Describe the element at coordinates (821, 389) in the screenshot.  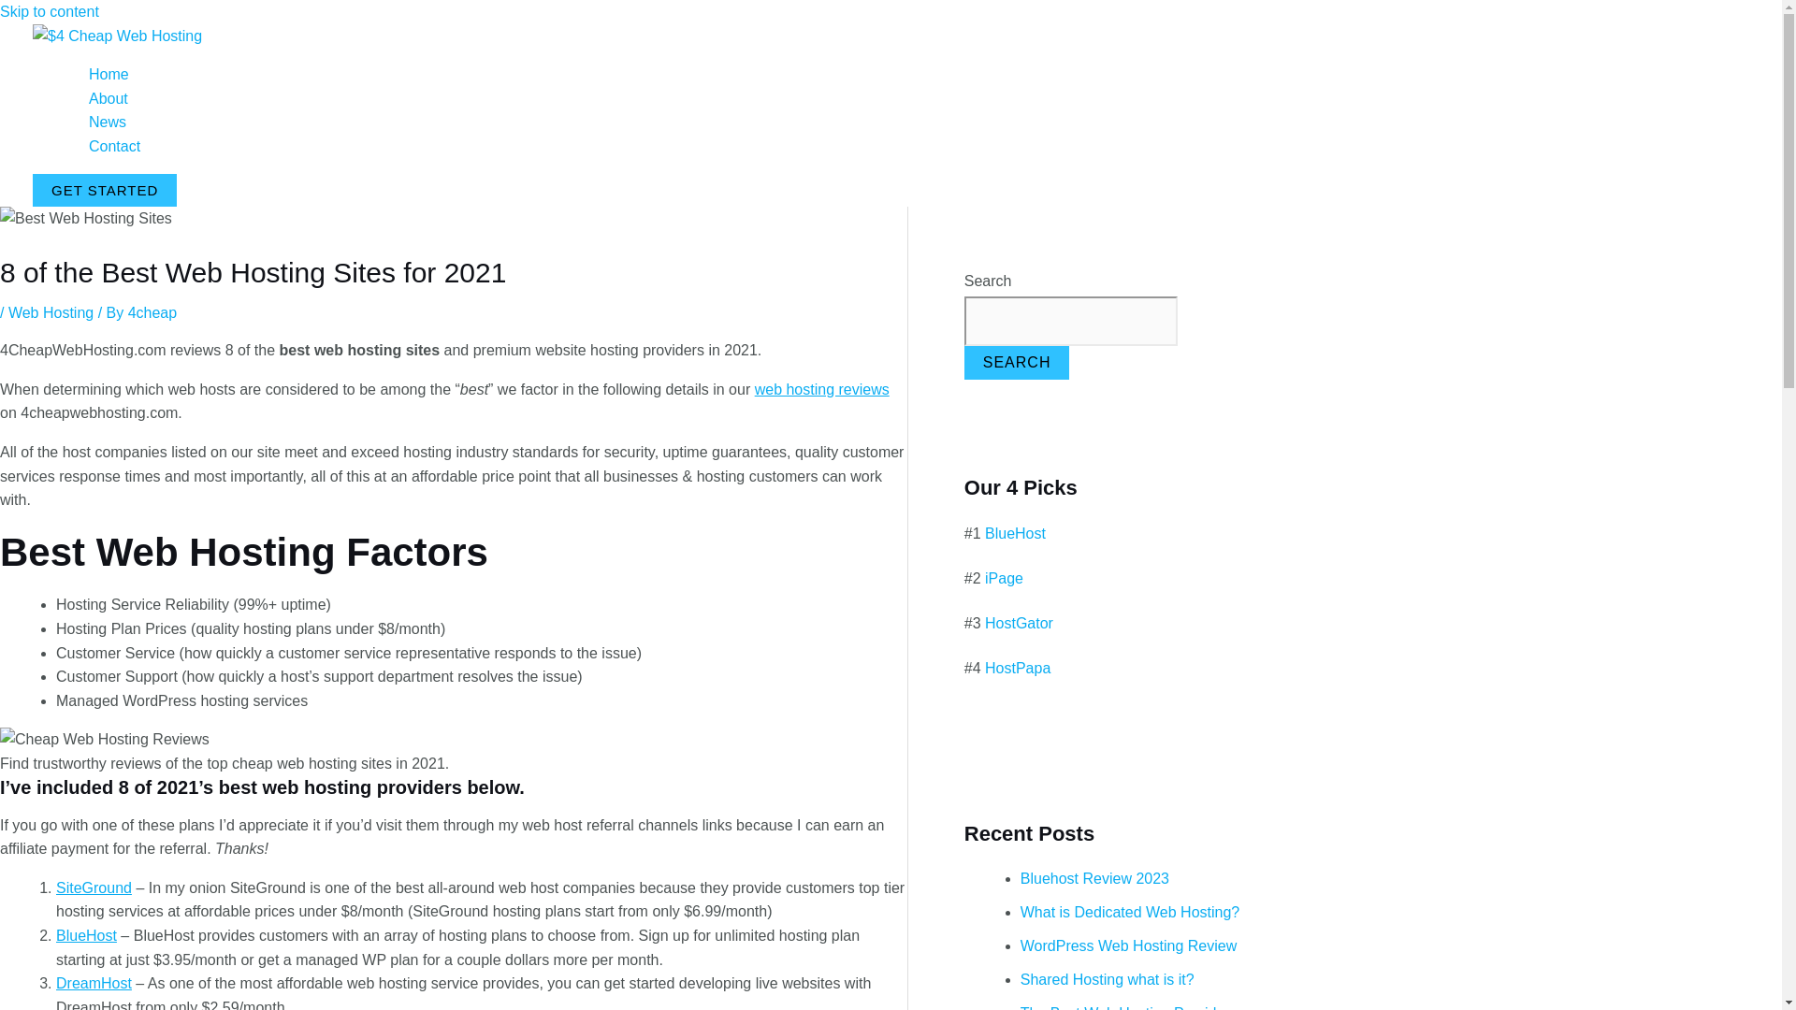
I see `web hosting reviews` at that location.